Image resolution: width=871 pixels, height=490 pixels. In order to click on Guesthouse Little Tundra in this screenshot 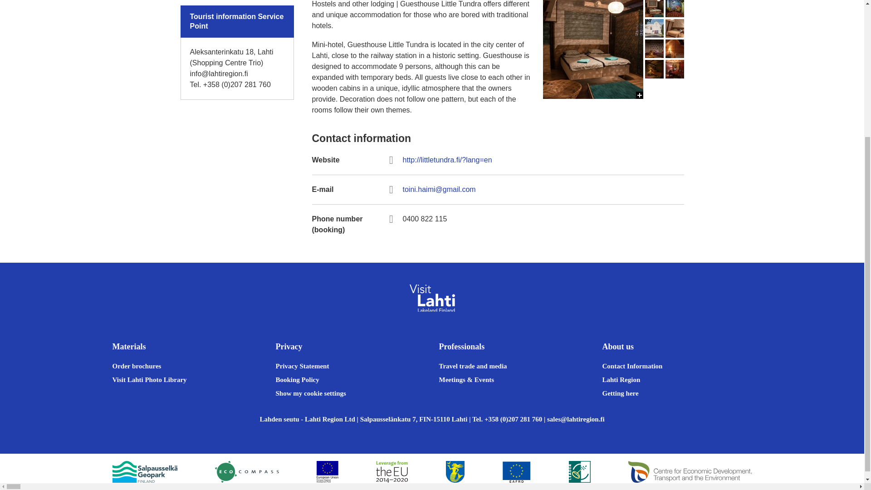, I will do `click(592, 349)`.